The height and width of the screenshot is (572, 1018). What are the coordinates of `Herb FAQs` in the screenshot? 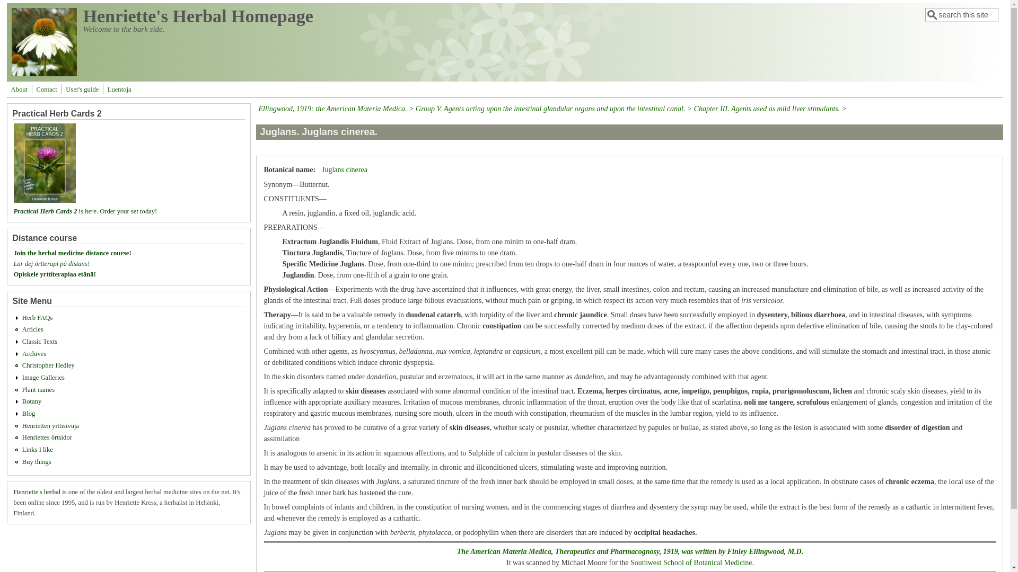 It's located at (37, 317).